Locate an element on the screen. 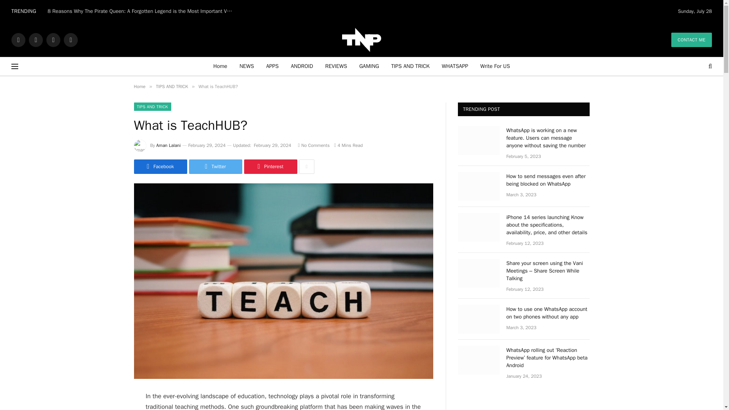 The image size is (729, 410). GAMING is located at coordinates (369, 66).